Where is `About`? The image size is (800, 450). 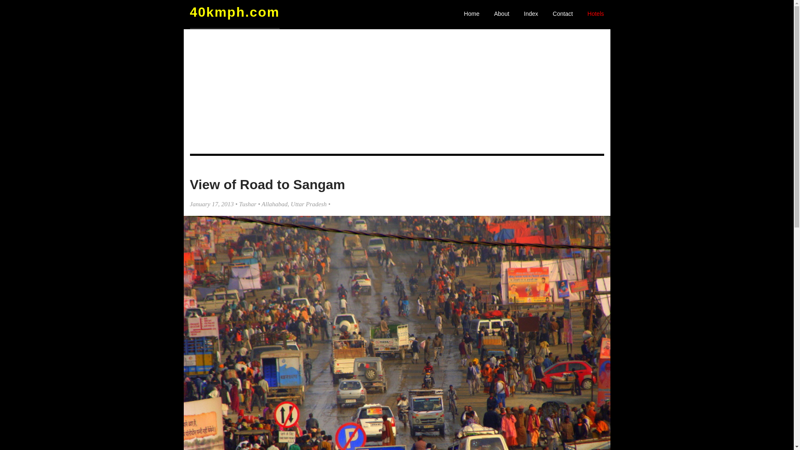
About is located at coordinates (502, 17).